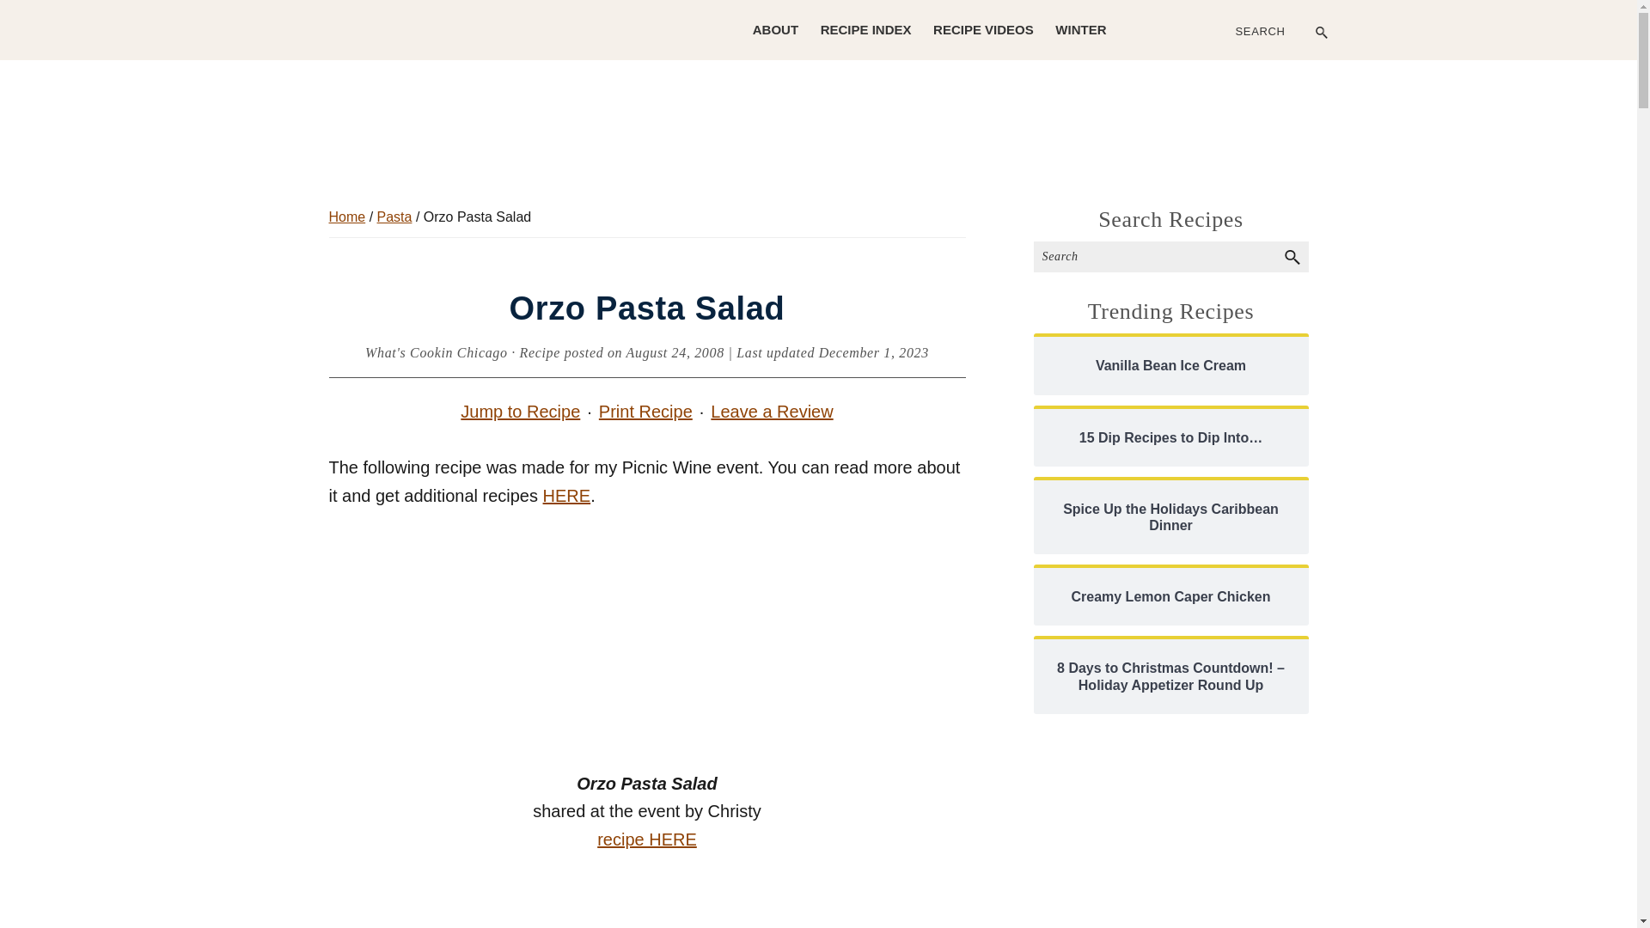  I want to click on Home, so click(346, 217).